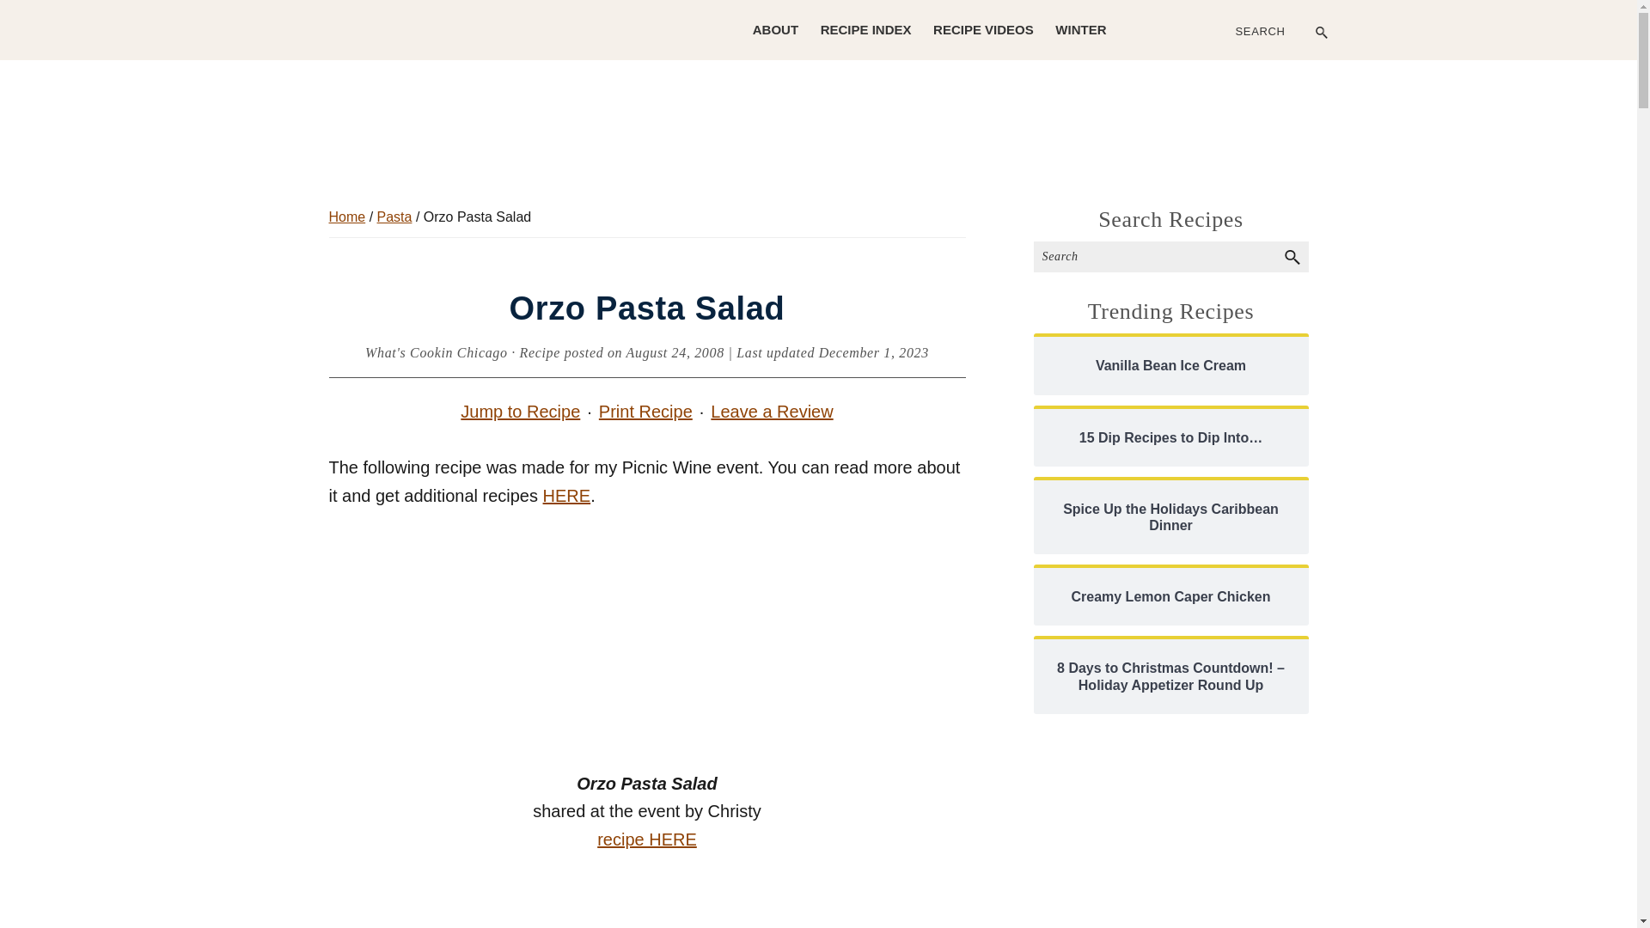  I want to click on Home, so click(346, 217).